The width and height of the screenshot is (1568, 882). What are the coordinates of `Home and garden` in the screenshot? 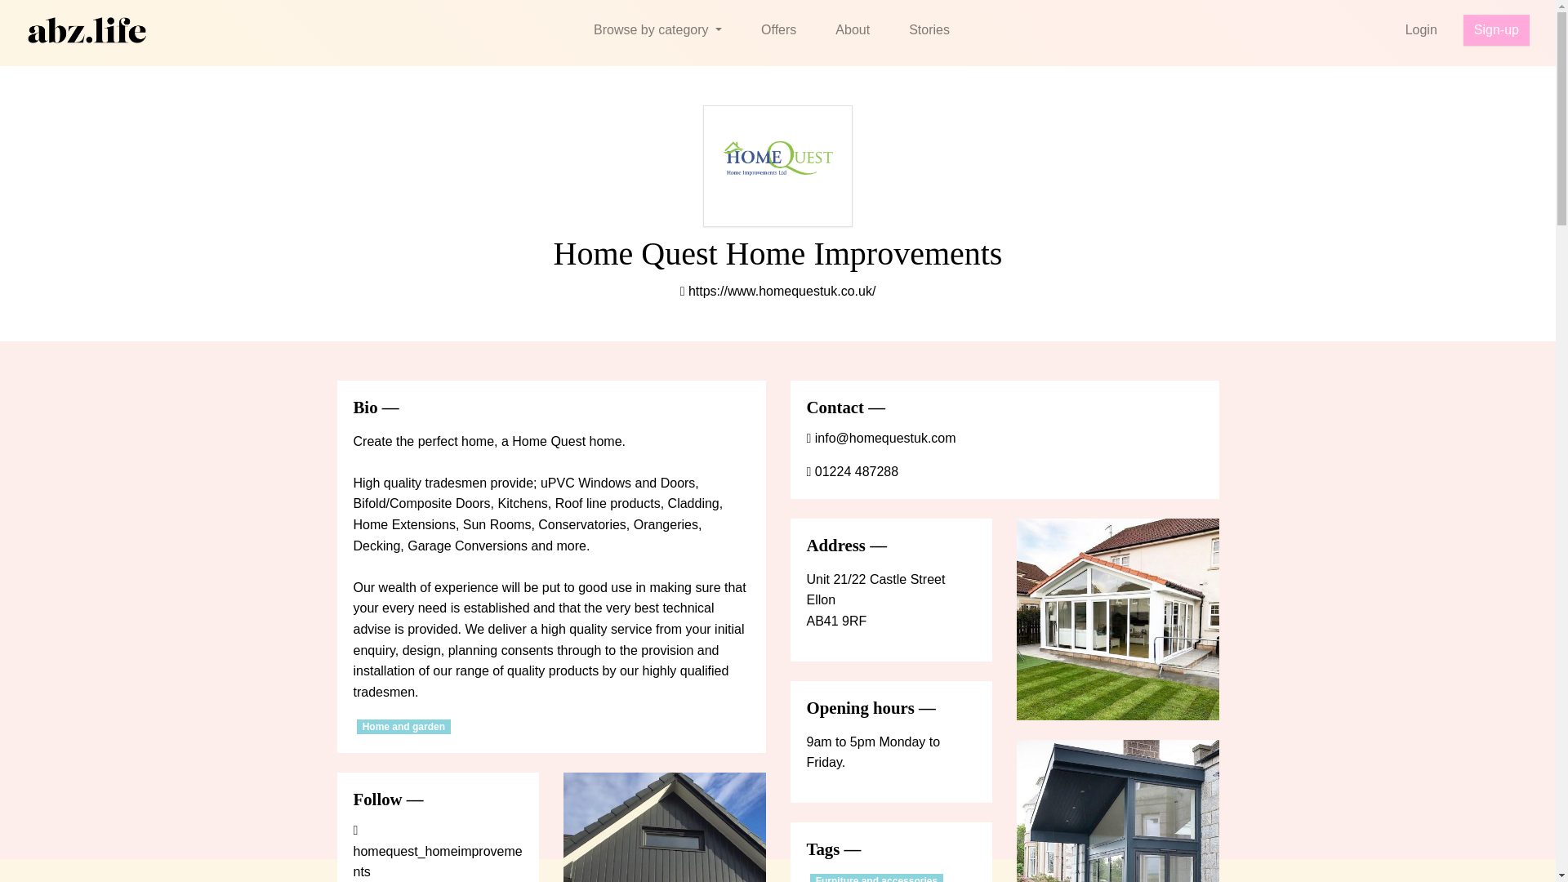 It's located at (403, 727).